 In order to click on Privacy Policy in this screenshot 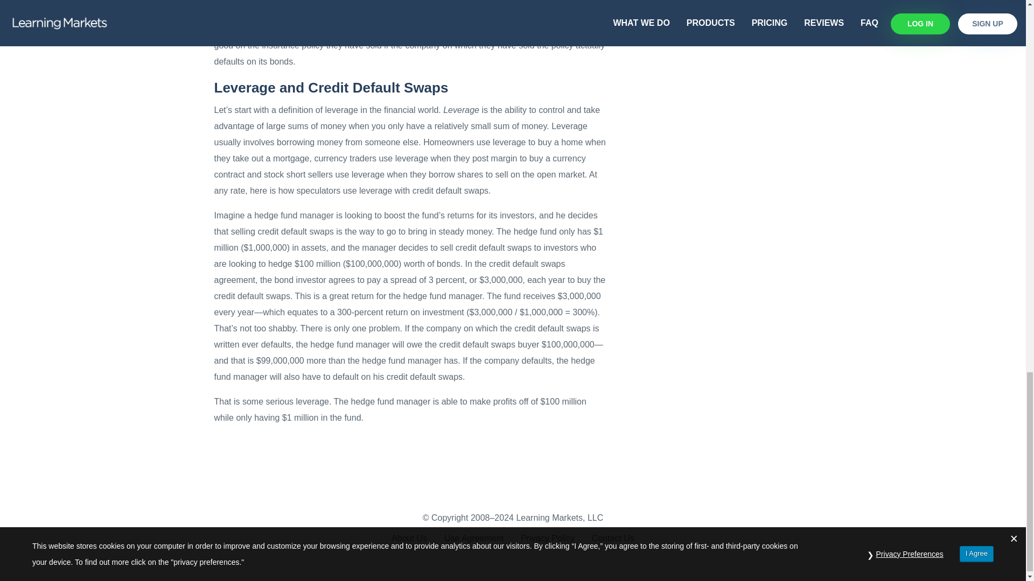, I will do `click(547, 538)`.